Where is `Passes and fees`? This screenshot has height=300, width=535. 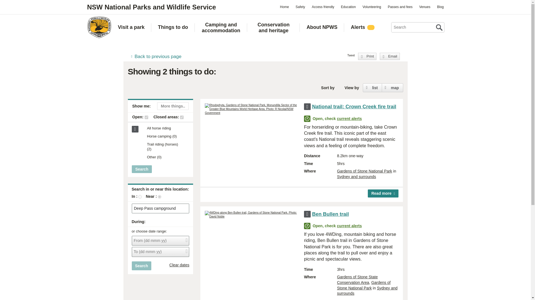 Passes and fees is located at coordinates (400, 7).